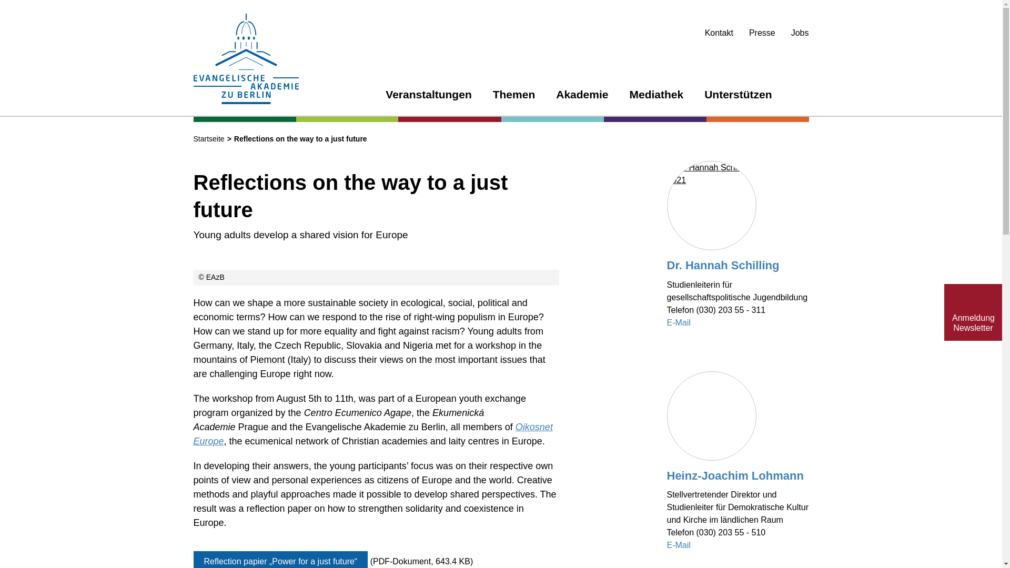 This screenshot has height=568, width=1010. Describe the element at coordinates (719, 33) in the screenshot. I see `Kontakt` at that location.